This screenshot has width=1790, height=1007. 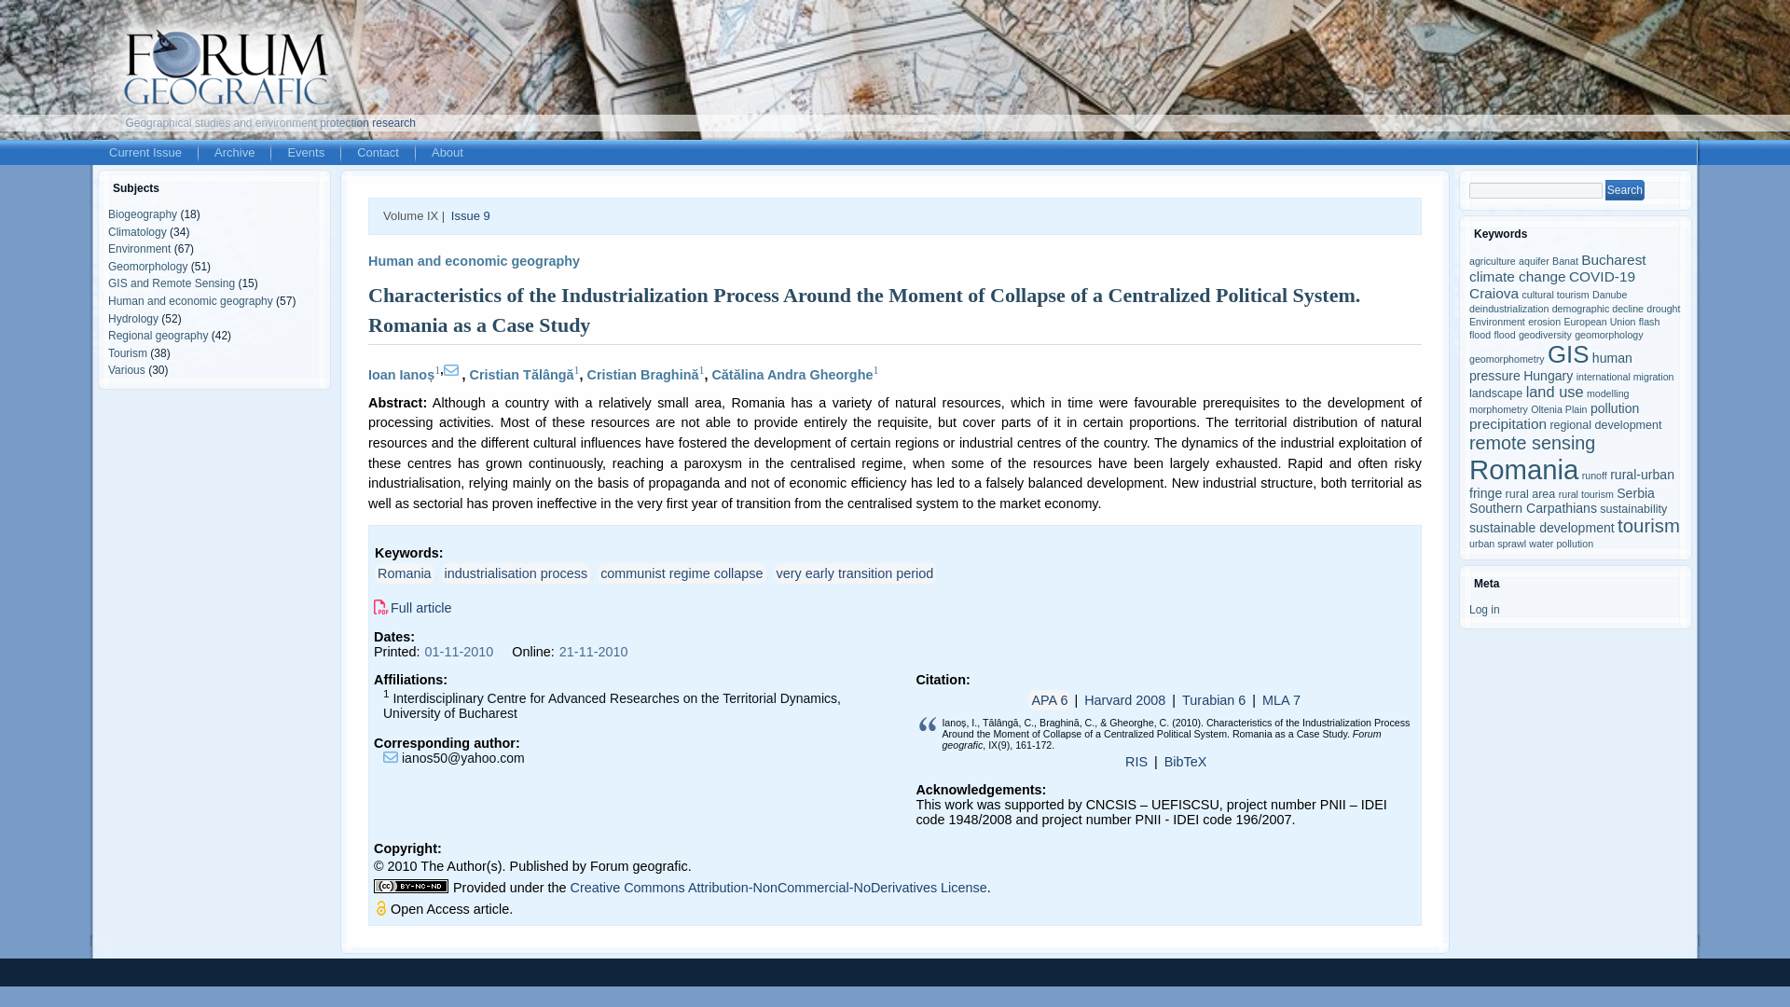 What do you see at coordinates (447, 153) in the screenshot?
I see `About` at bounding box center [447, 153].